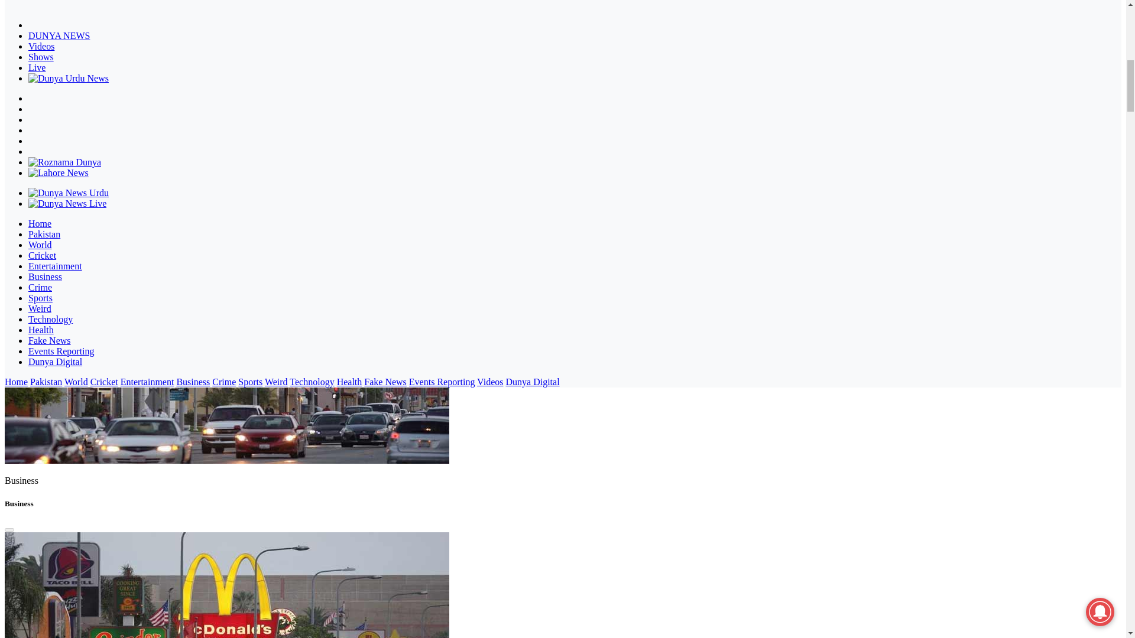  Describe the element at coordinates (93, 30) in the screenshot. I see `3rd party ad content` at that location.